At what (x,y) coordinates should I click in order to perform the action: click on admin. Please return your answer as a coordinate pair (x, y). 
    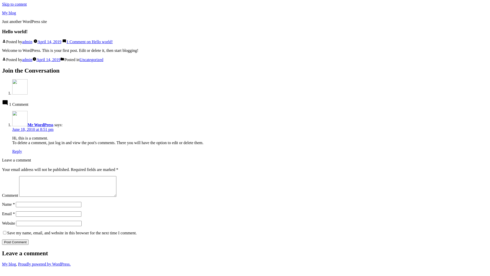
    Looking at the image, I should click on (27, 42).